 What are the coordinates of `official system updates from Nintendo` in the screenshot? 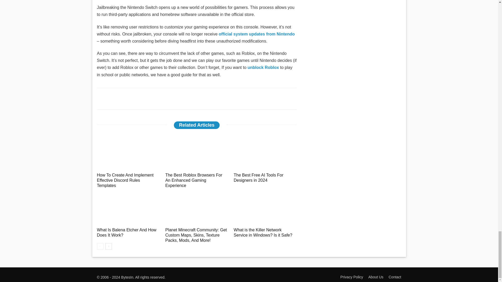 It's located at (256, 34).